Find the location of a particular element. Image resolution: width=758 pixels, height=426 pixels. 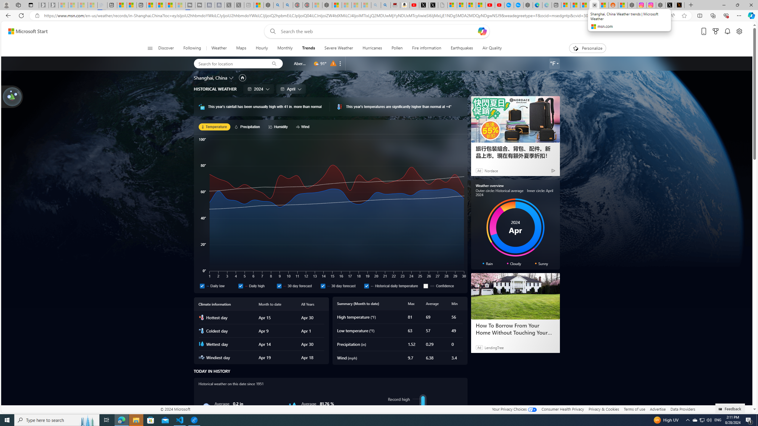

Daily low is located at coordinates (202, 286).